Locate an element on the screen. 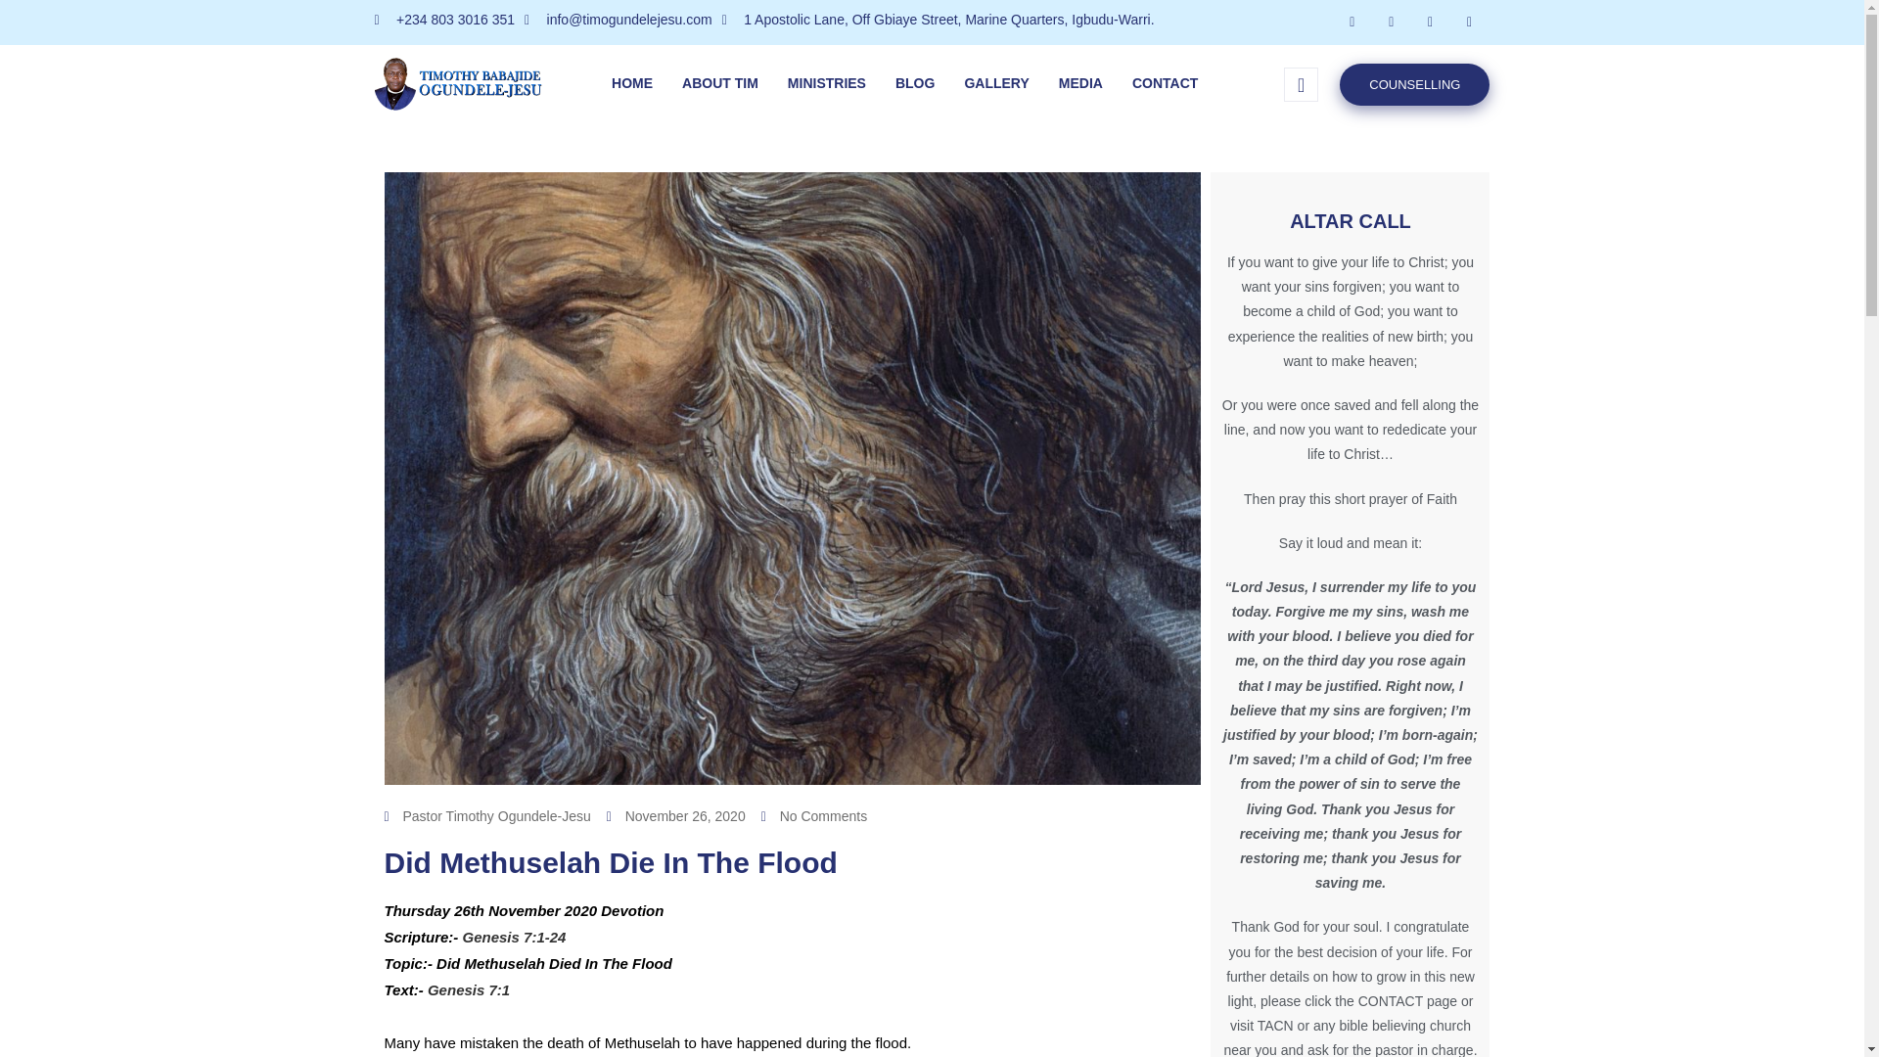  GALLERY is located at coordinates (995, 84).